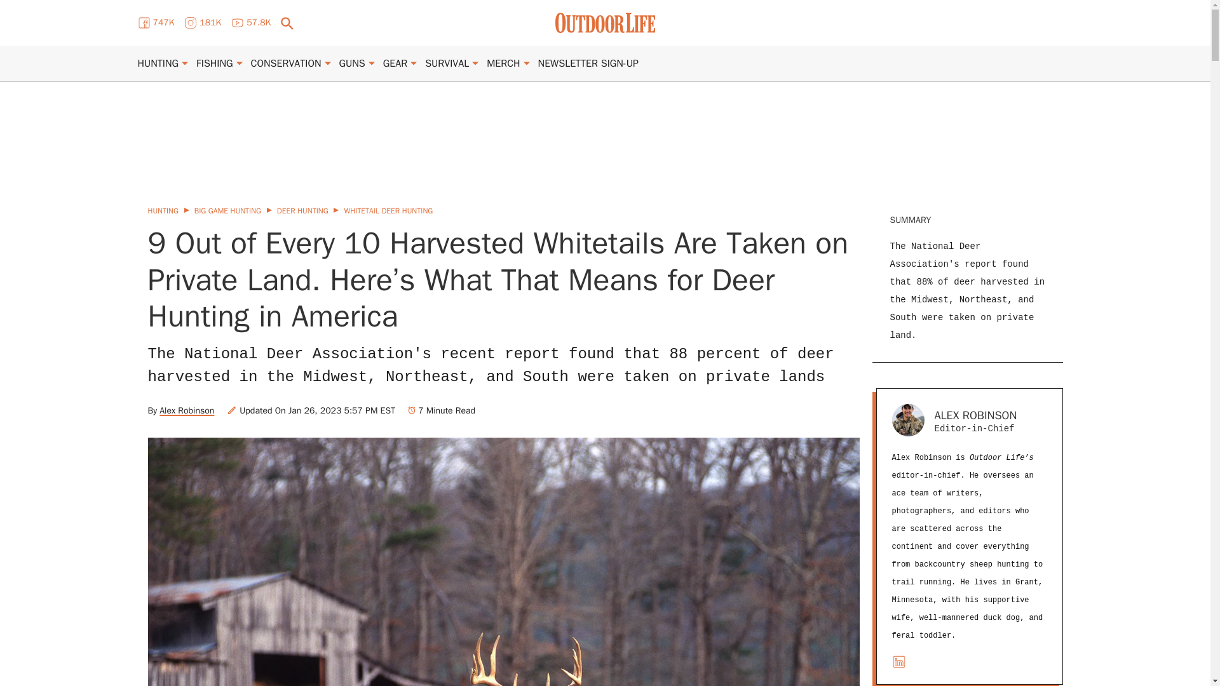 This screenshot has height=686, width=1220. What do you see at coordinates (503, 64) in the screenshot?
I see `Merch` at bounding box center [503, 64].